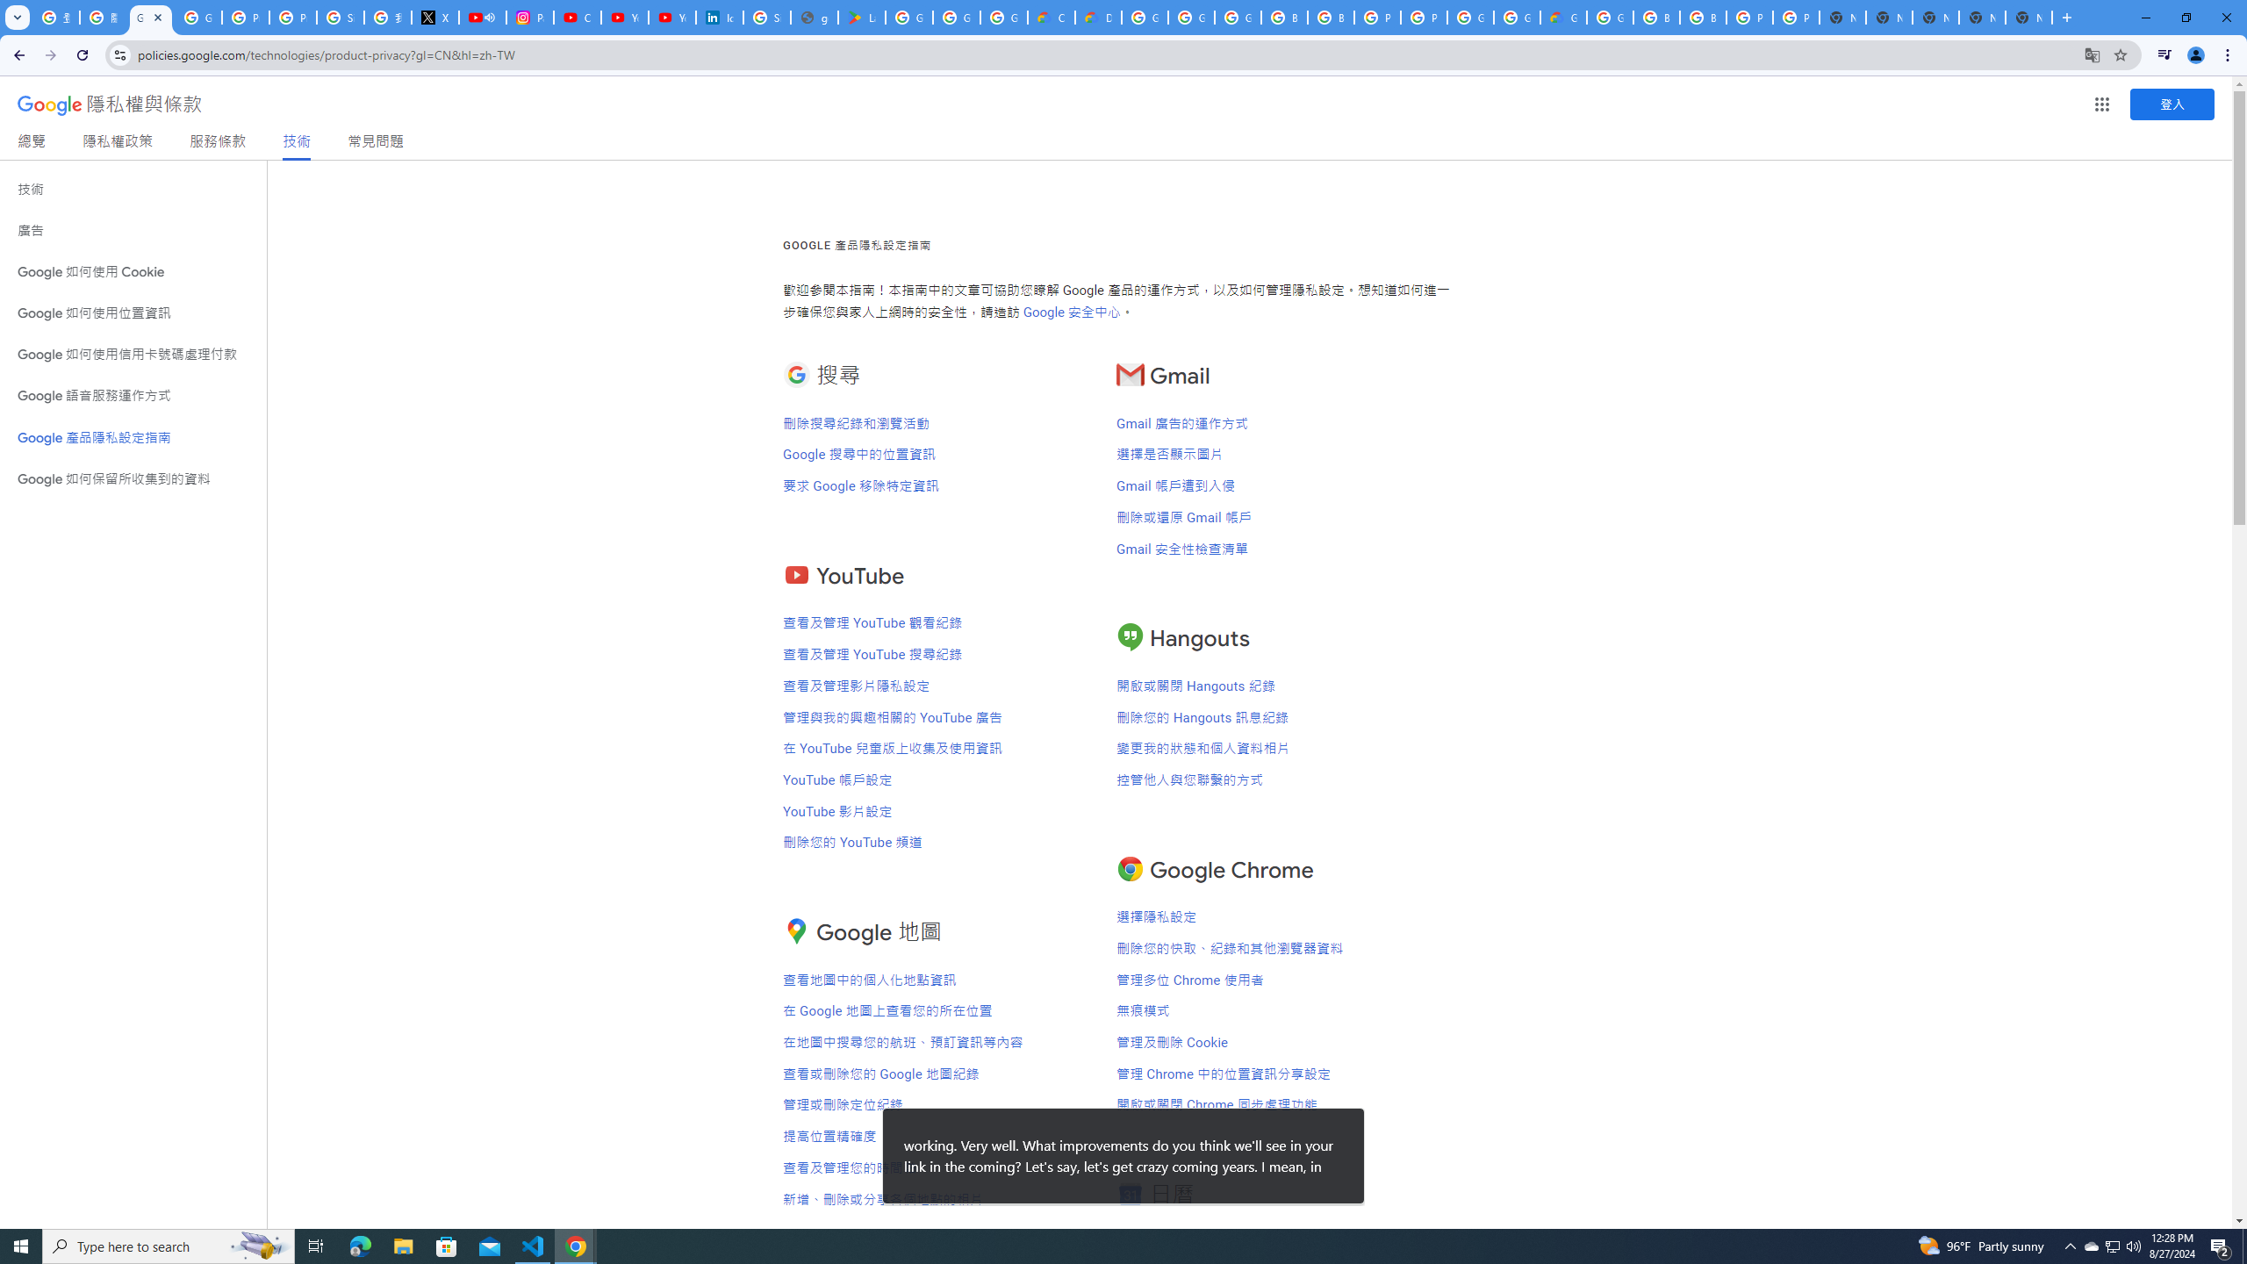 The height and width of the screenshot is (1264, 2247). What do you see at coordinates (1655, 18) in the screenshot?
I see `Browse Chrome as a guest - Computer - Google Chrome Help` at bounding box center [1655, 18].